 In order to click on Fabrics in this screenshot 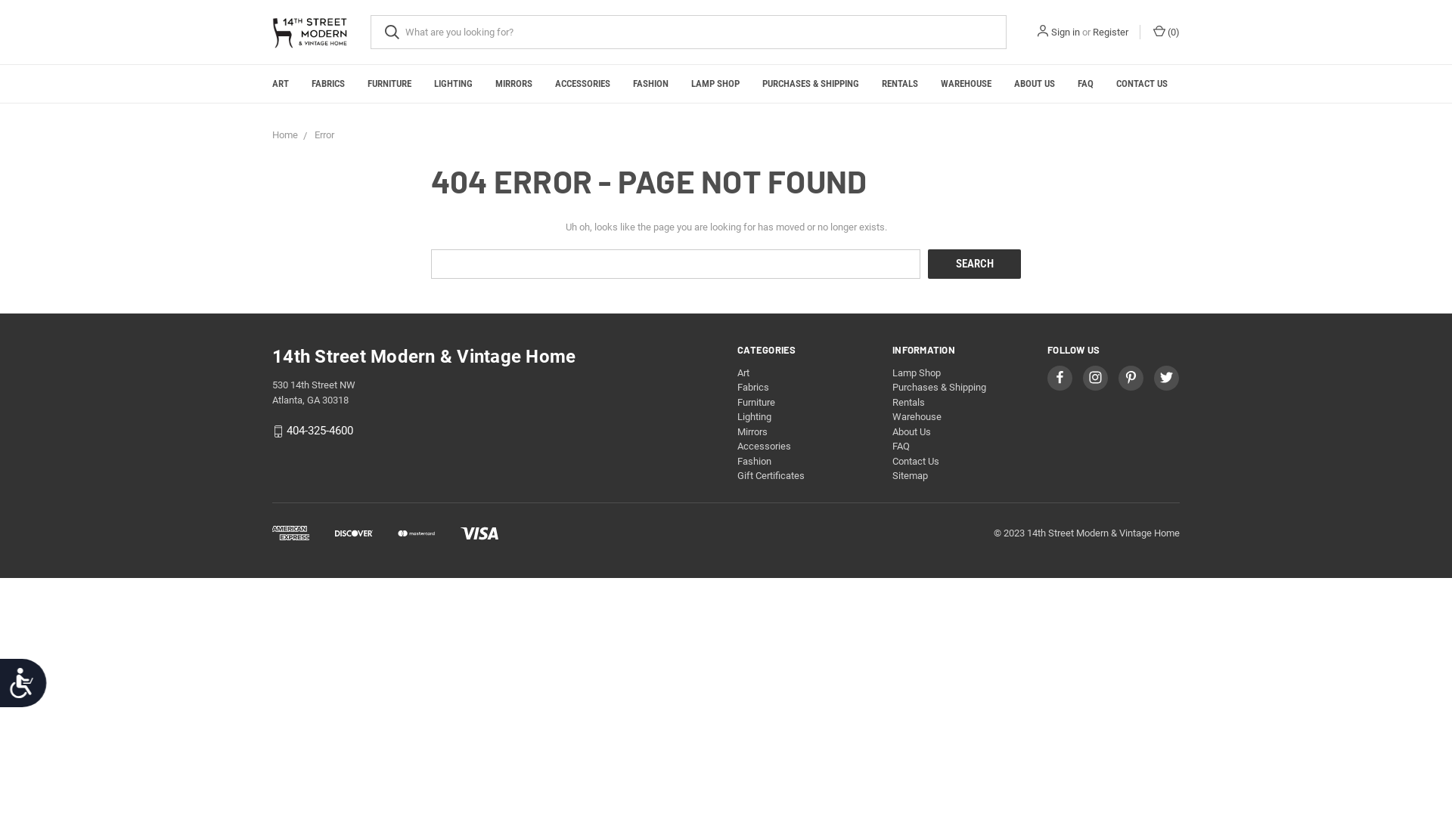, I will do `click(753, 387)`.